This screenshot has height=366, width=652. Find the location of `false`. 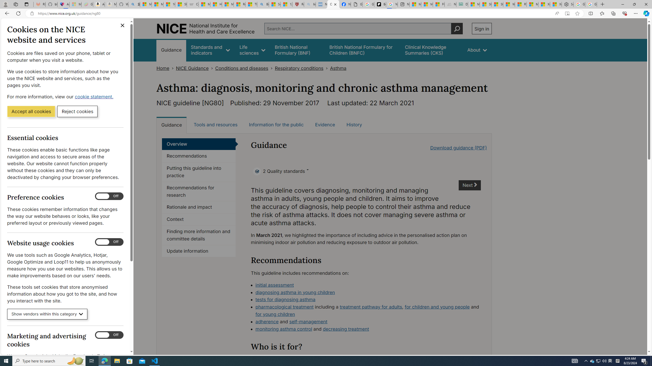

false is located at coordinates (431, 50).